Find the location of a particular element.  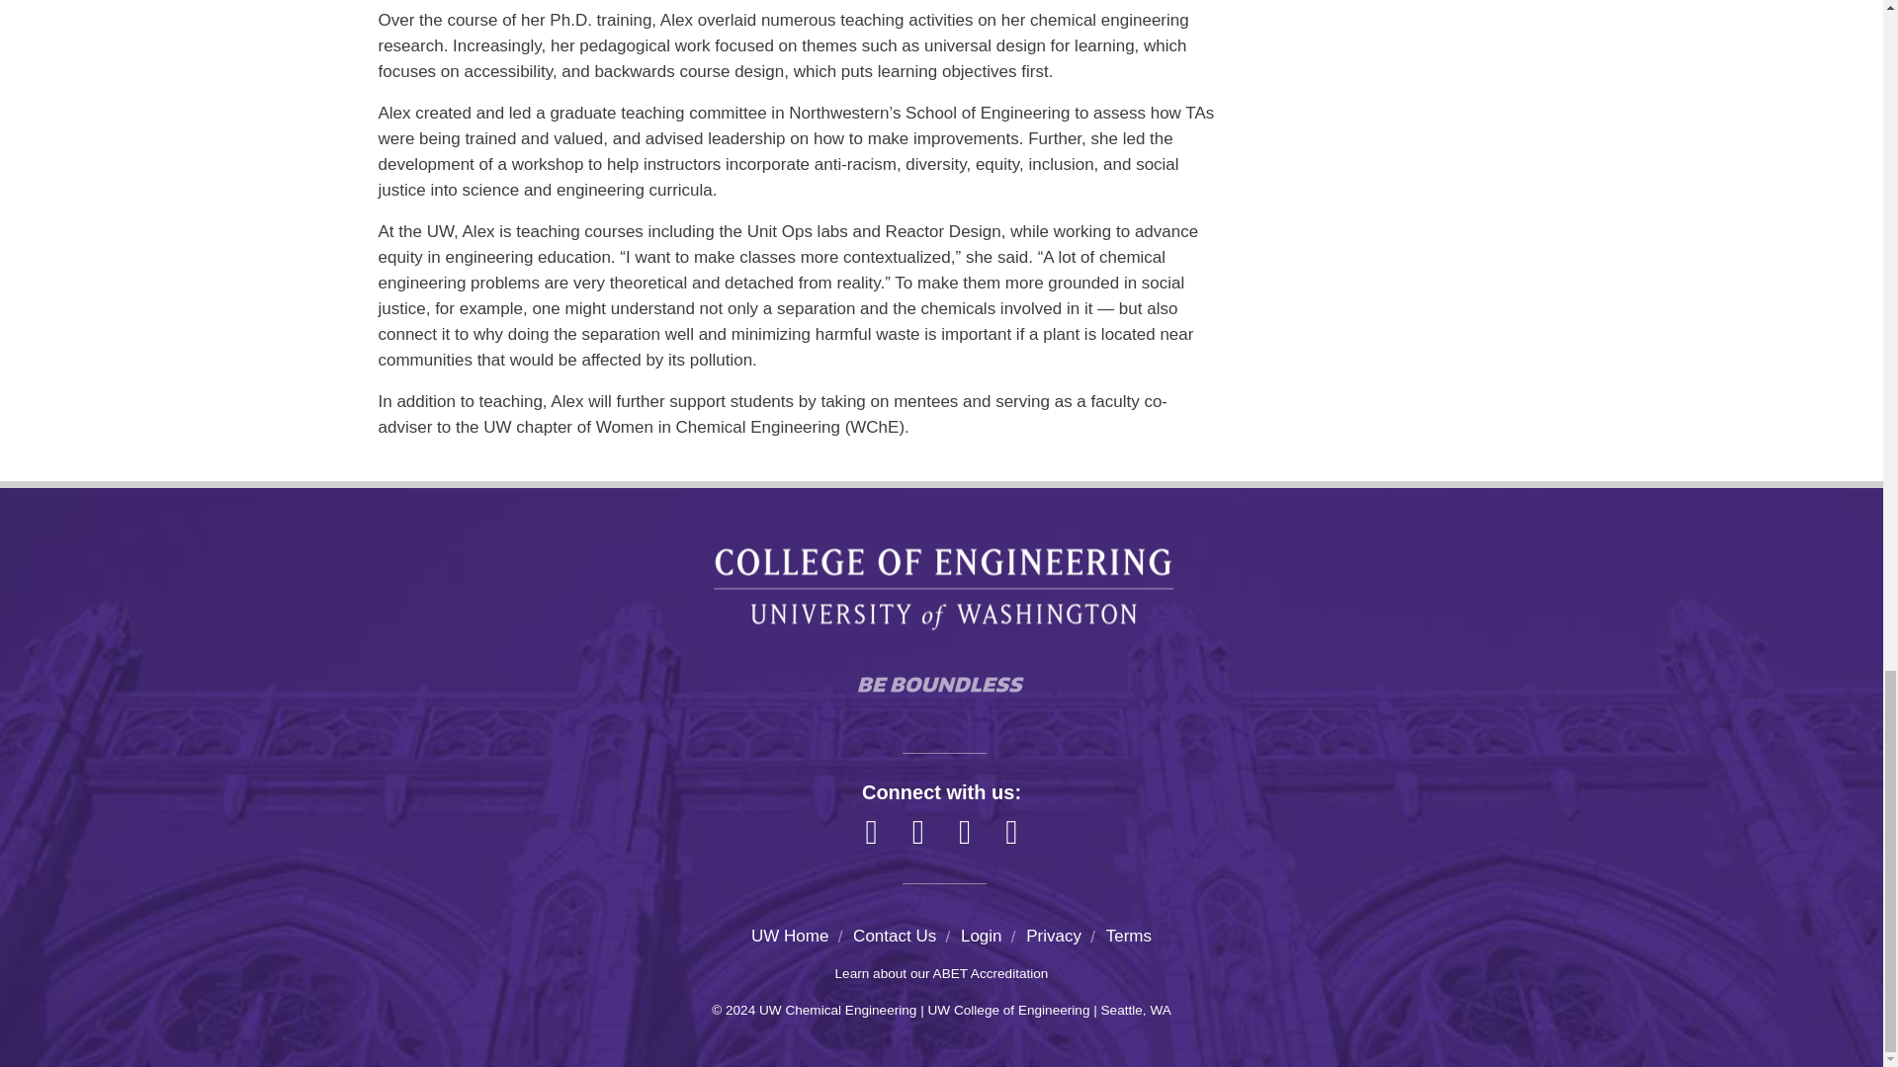

linkedin is located at coordinates (918, 832).